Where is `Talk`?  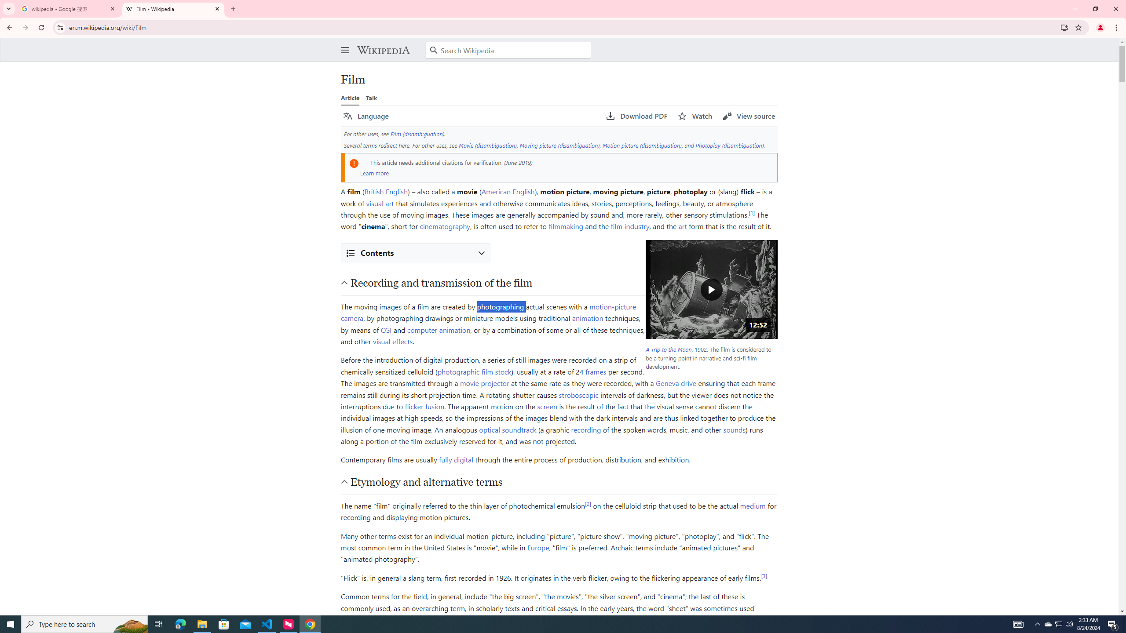
Talk is located at coordinates (371, 98).